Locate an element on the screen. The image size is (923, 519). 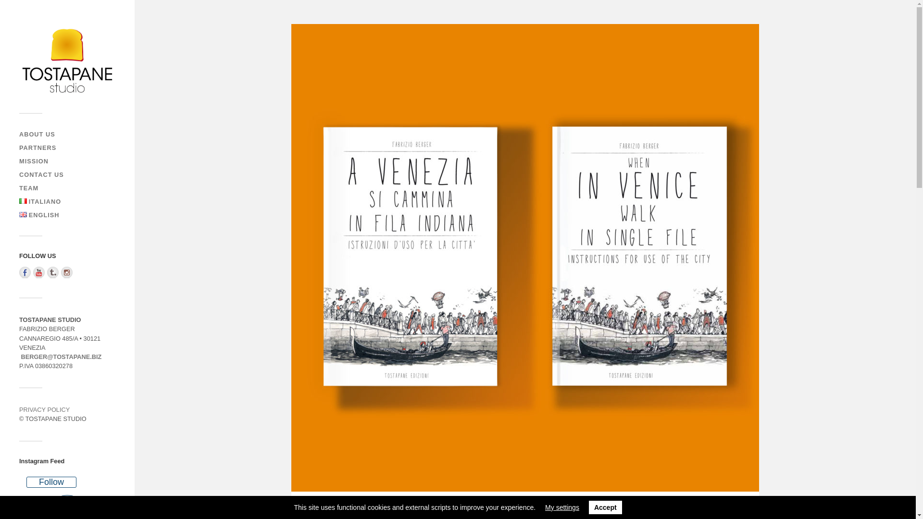
Italiano is located at coordinates (23, 201).